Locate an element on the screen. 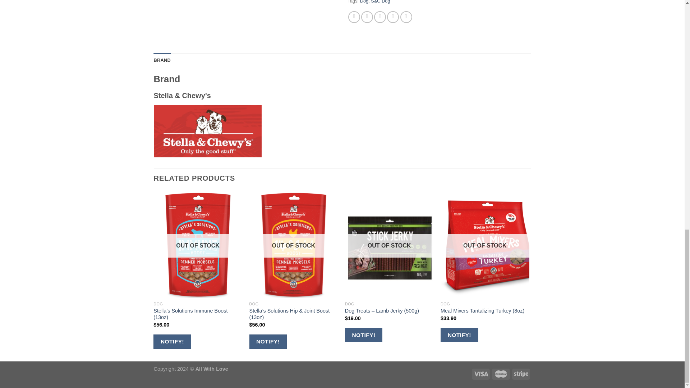 The width and height of the screenshot is (690, 388). Dog is located at coordinates (364, 1).